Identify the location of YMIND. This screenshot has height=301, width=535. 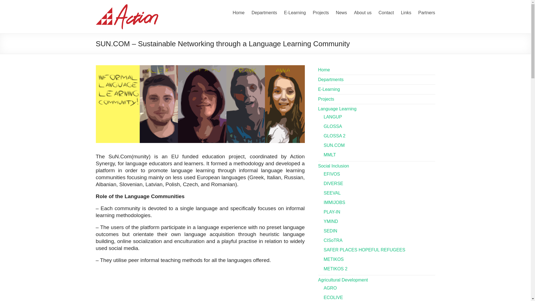
(331, 221).